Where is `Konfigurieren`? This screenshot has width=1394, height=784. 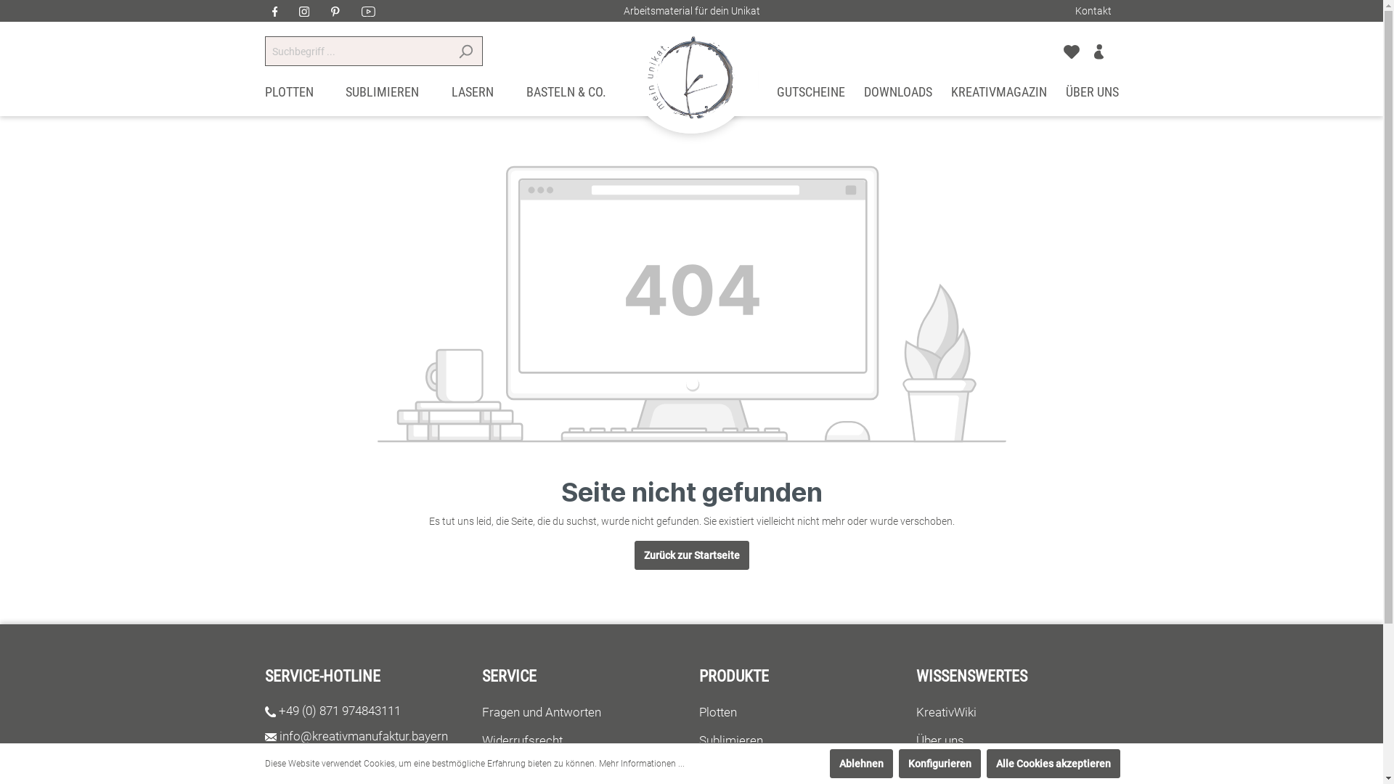
Konfigurieren is located at coordinates (939, 764).